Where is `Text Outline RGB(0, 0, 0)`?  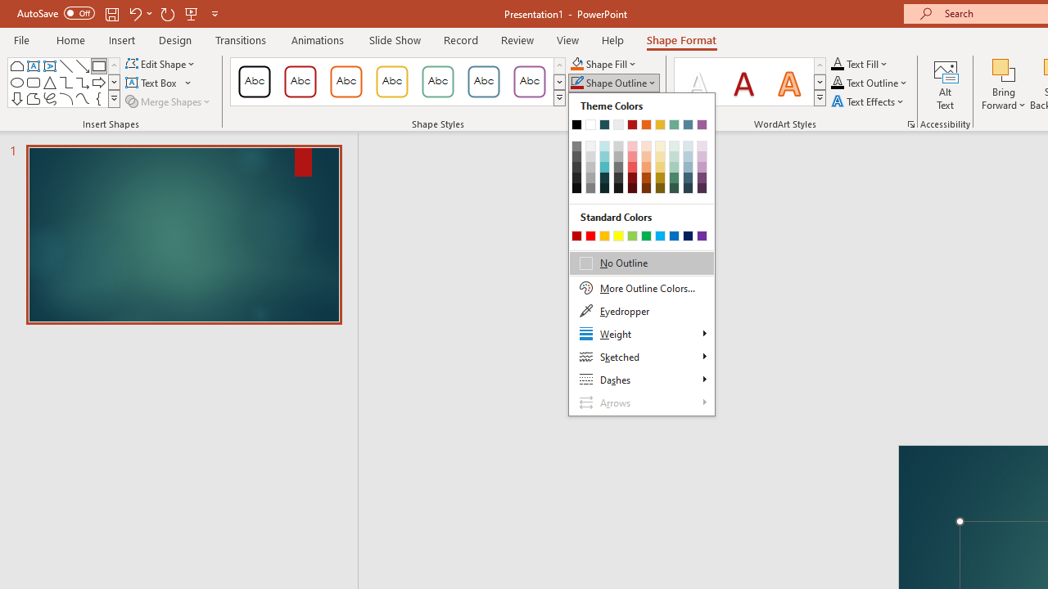
Text Outline RGB(0, 0, 0) is located at coordinates (838, 83).